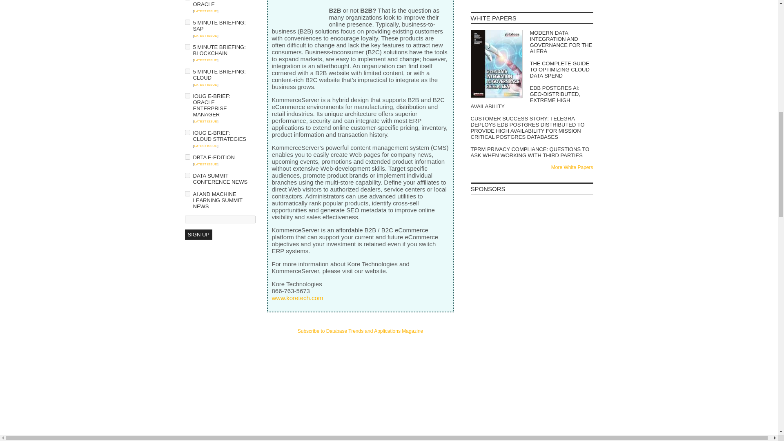 Image resolution: width=784 pixels, height=441 pixels. I want to click on Sign Up, so click(198, 234).